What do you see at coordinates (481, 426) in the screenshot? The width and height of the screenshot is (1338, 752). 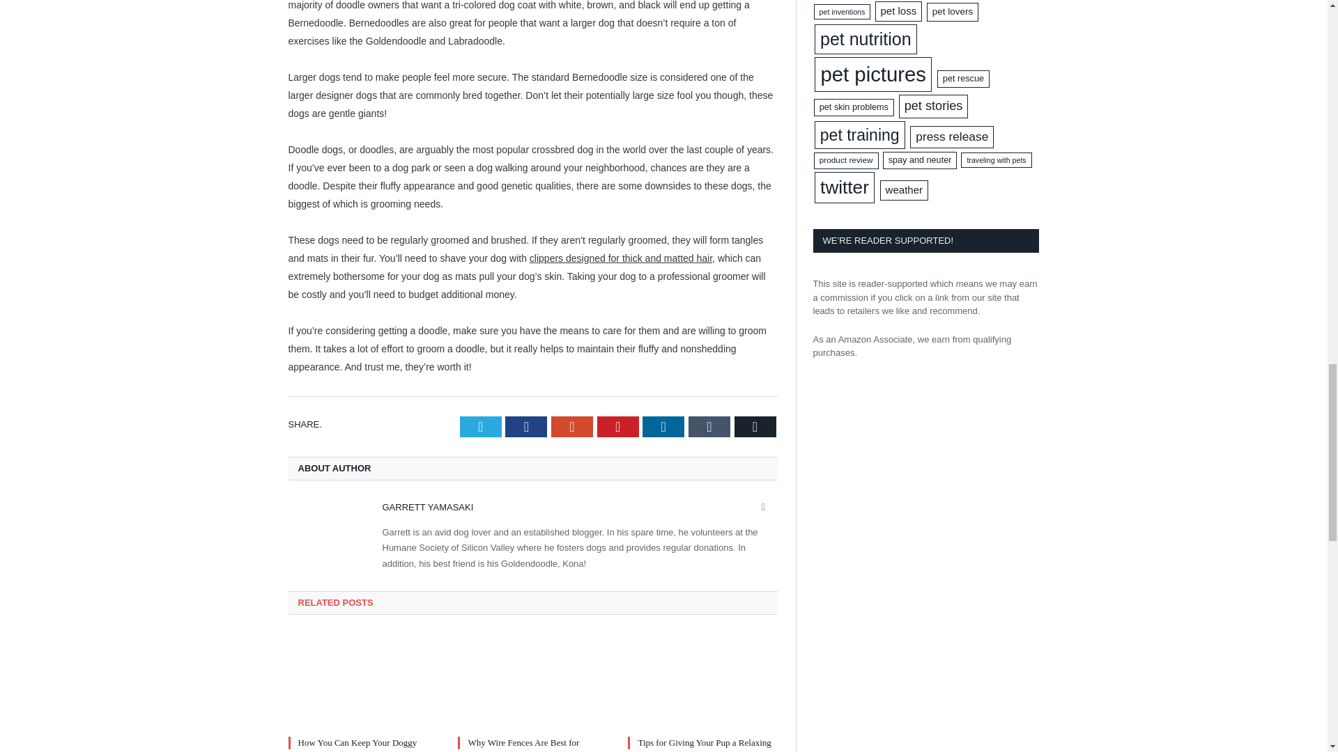 I see `Twitter` at bounding box center [481, 426].